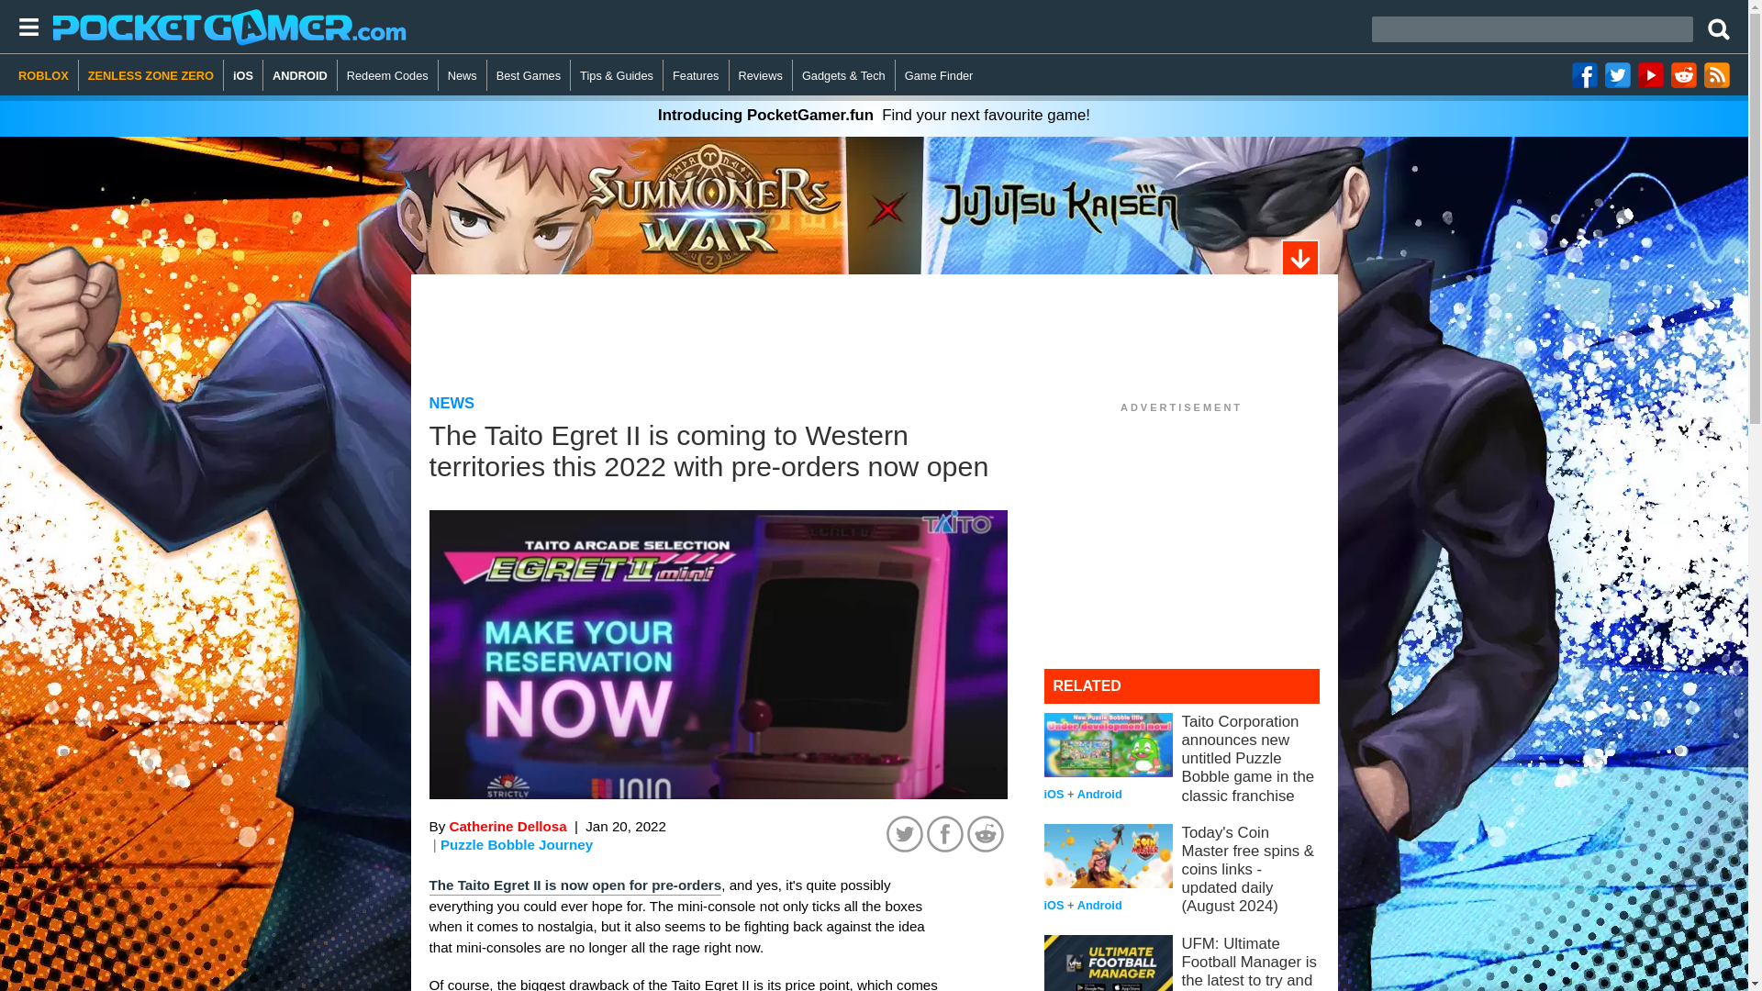 This screenshot has width=1762, height=991. I want to click on iOS, so click(242, 75).